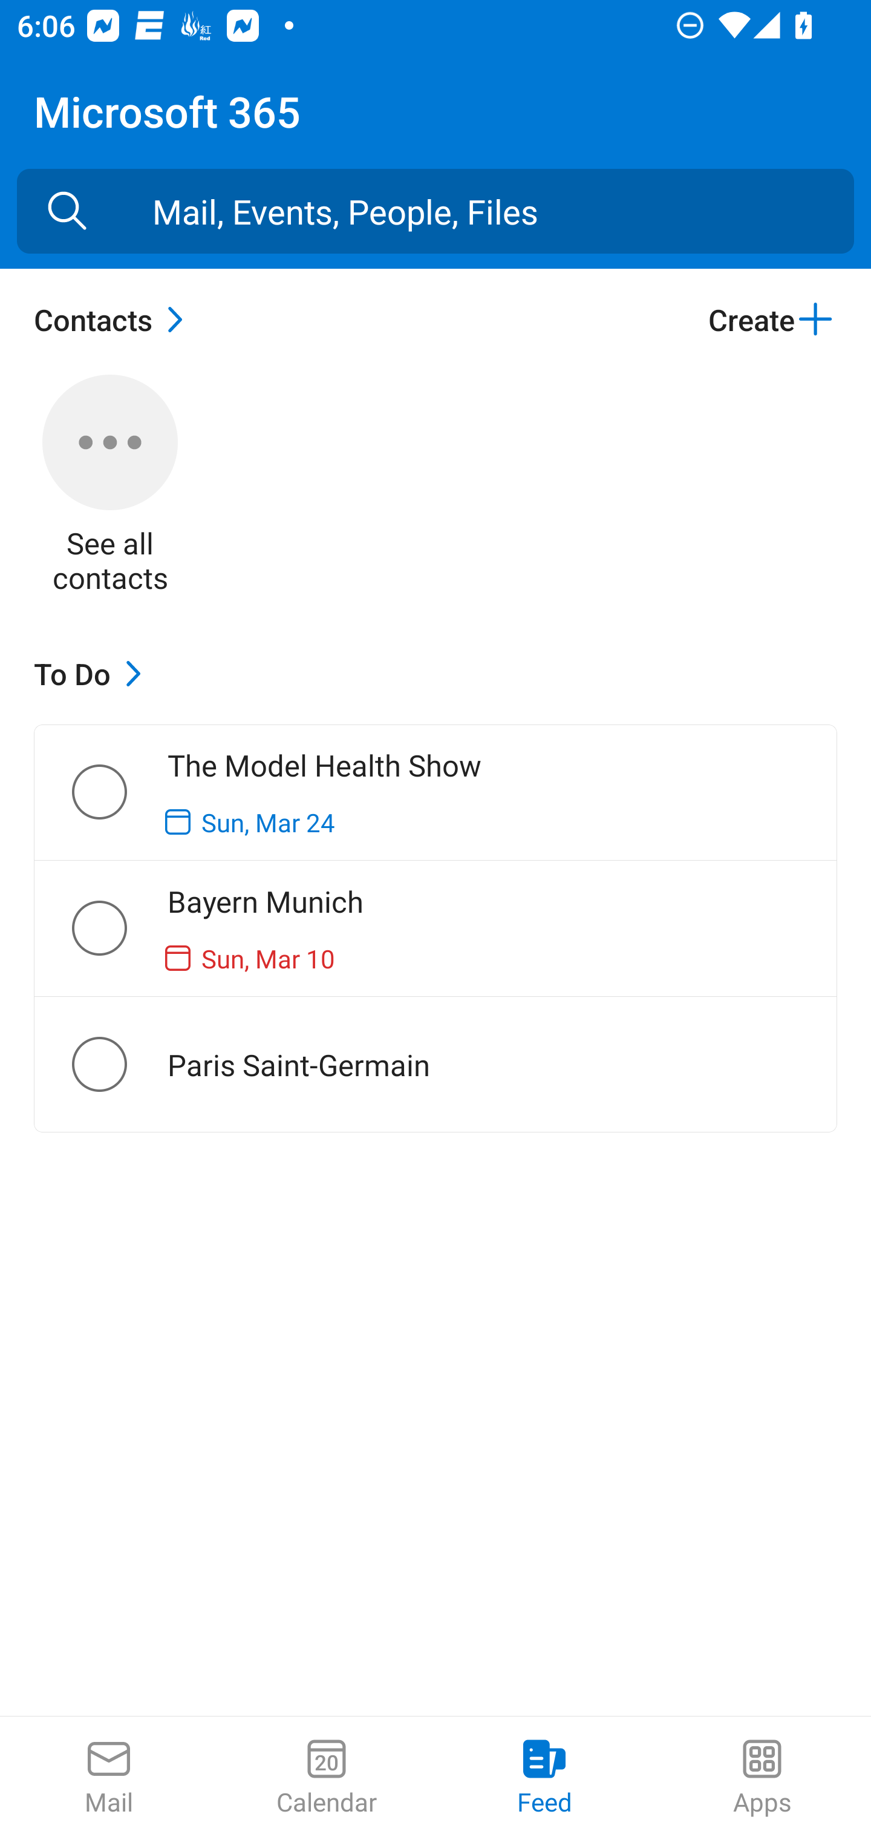  Describe the element at coordinates (119, 928) in the screenshot. I see `Bayern Munich` at that location.